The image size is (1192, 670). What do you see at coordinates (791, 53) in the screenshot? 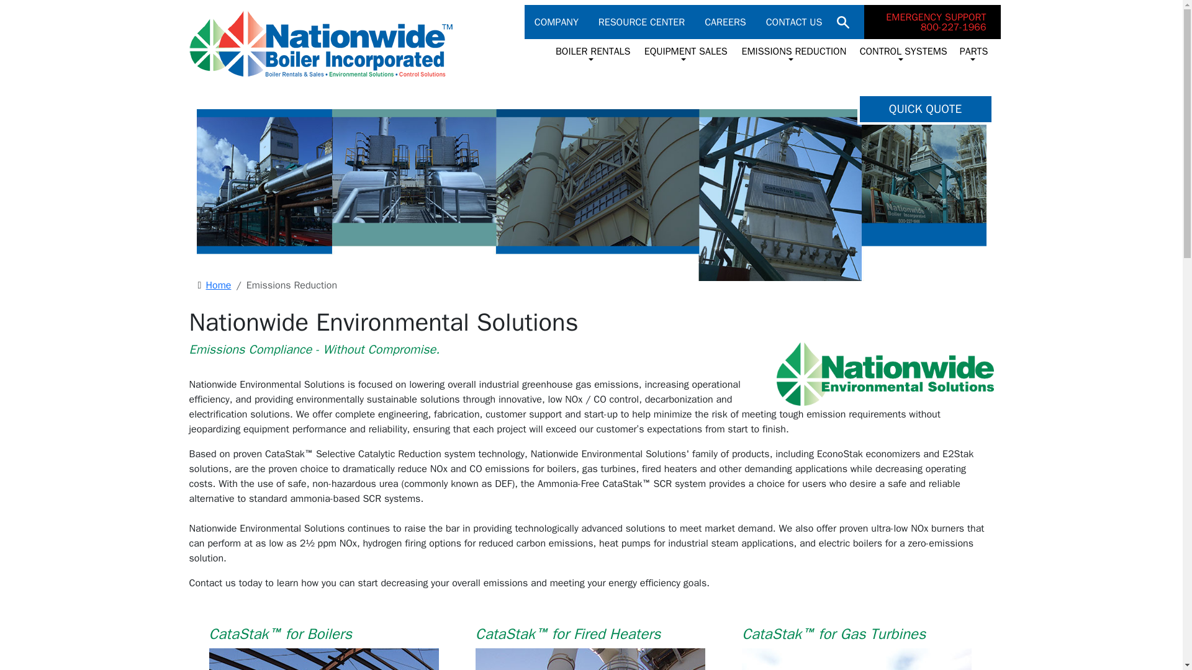
I see `CAREERS` at bounding box center [791, 53].